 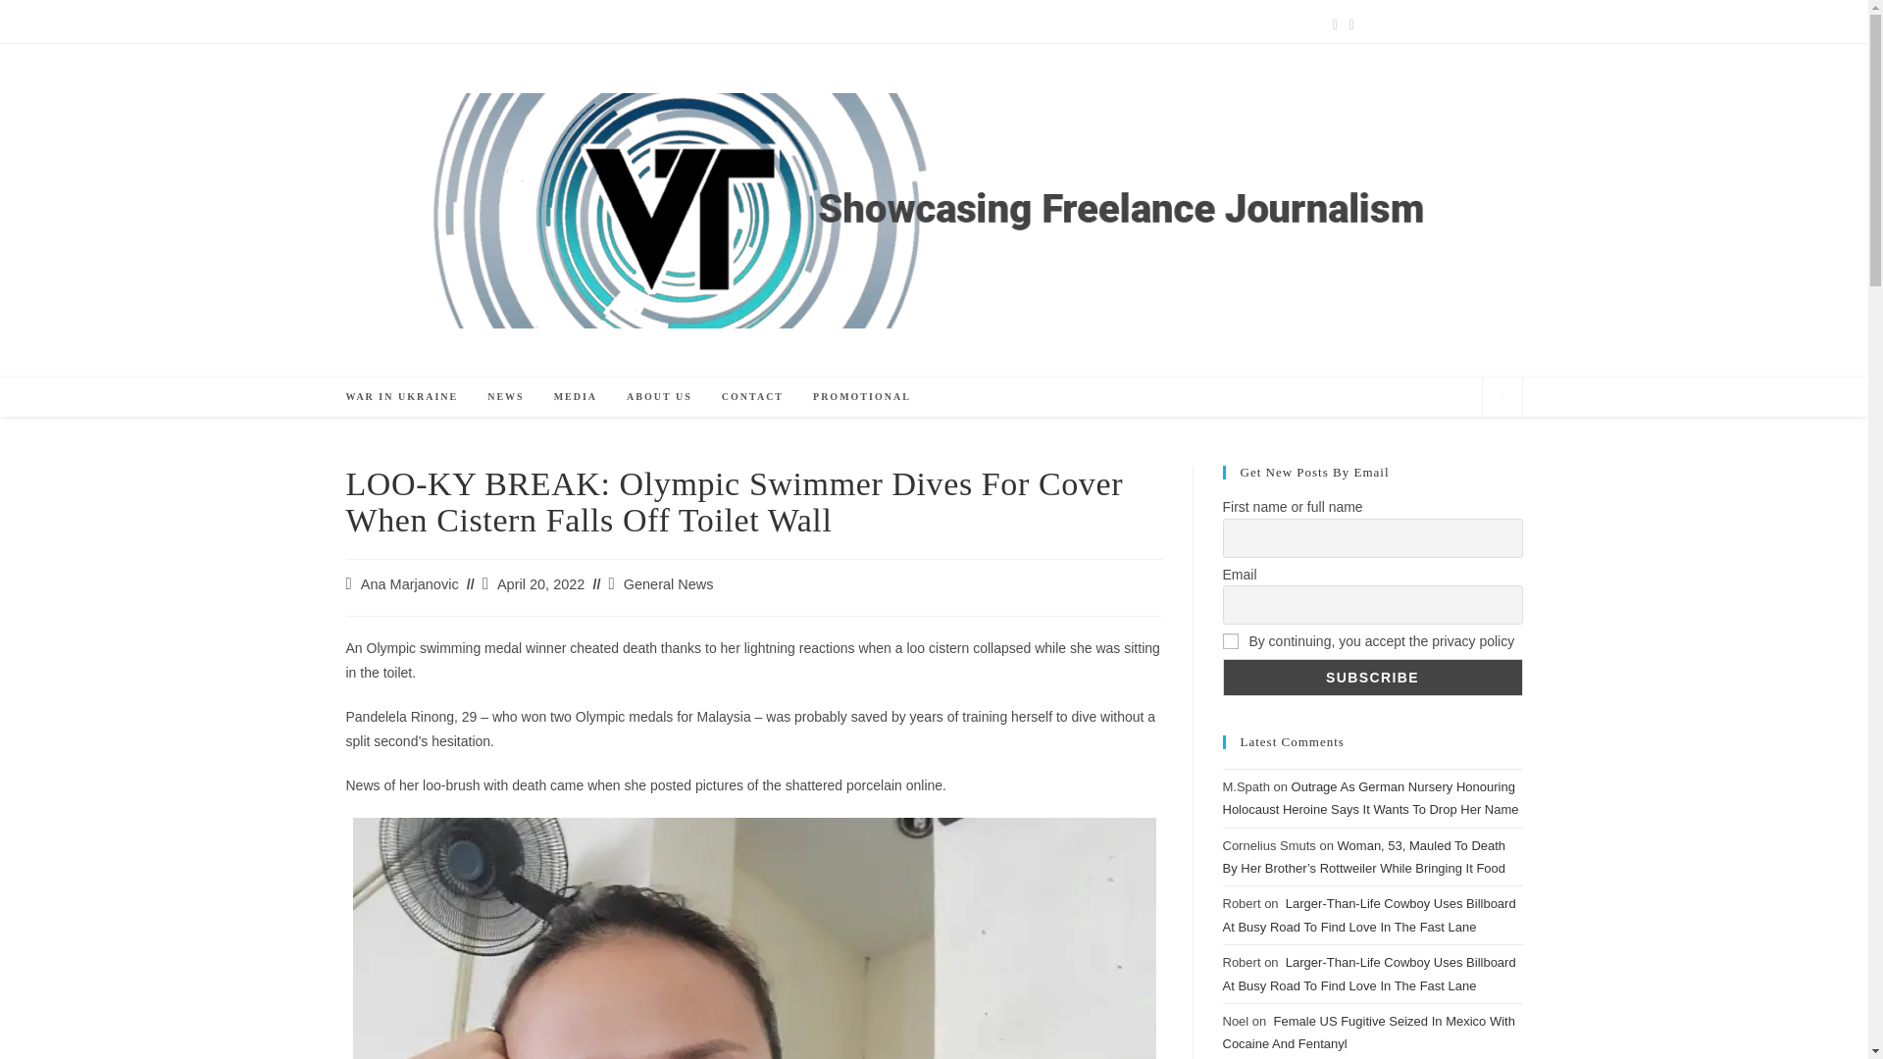 I want to click on NEWS, so click(x=505, y=396).